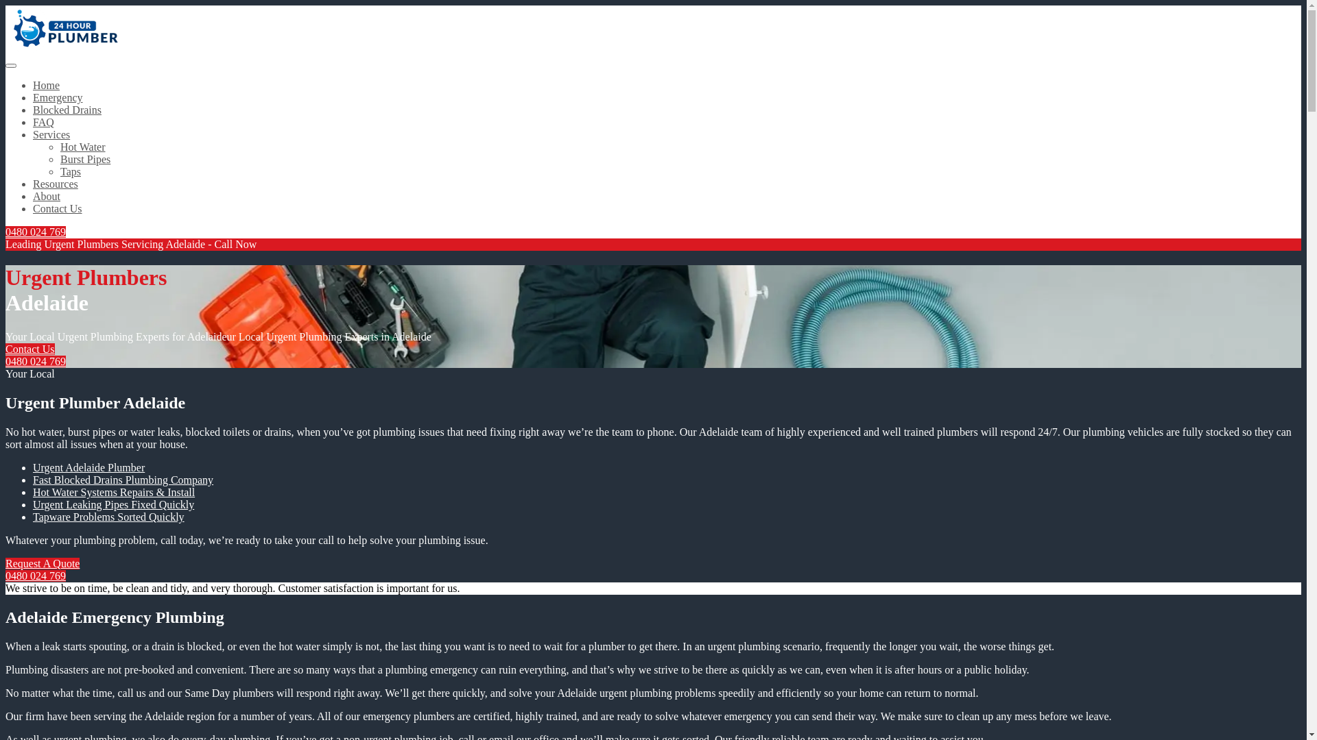  Describe the element at coordinates (30, 349) in the screenshot. I see `Contact Us` at that location.